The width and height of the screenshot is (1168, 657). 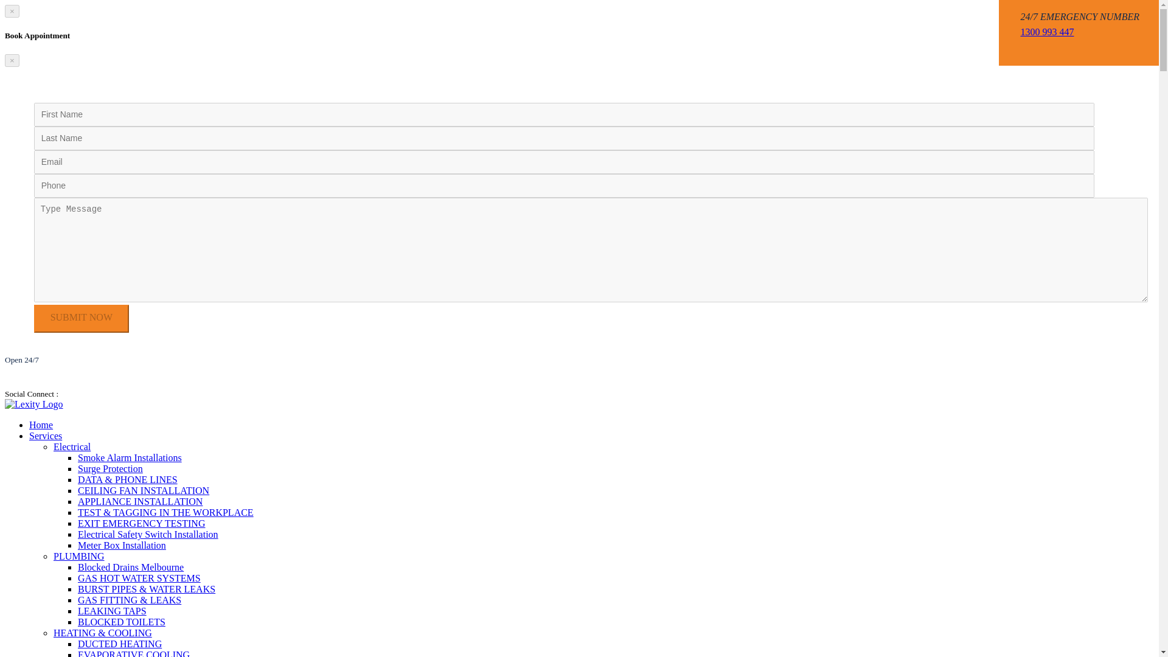 I want to click on LEAKING TAPS, so click(x=112, y=611).